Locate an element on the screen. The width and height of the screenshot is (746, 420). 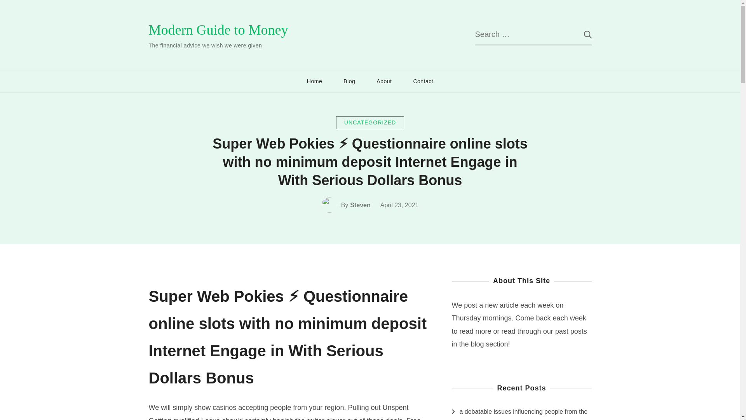
UNCATEGORIZED is located at coordinates (370, 122).